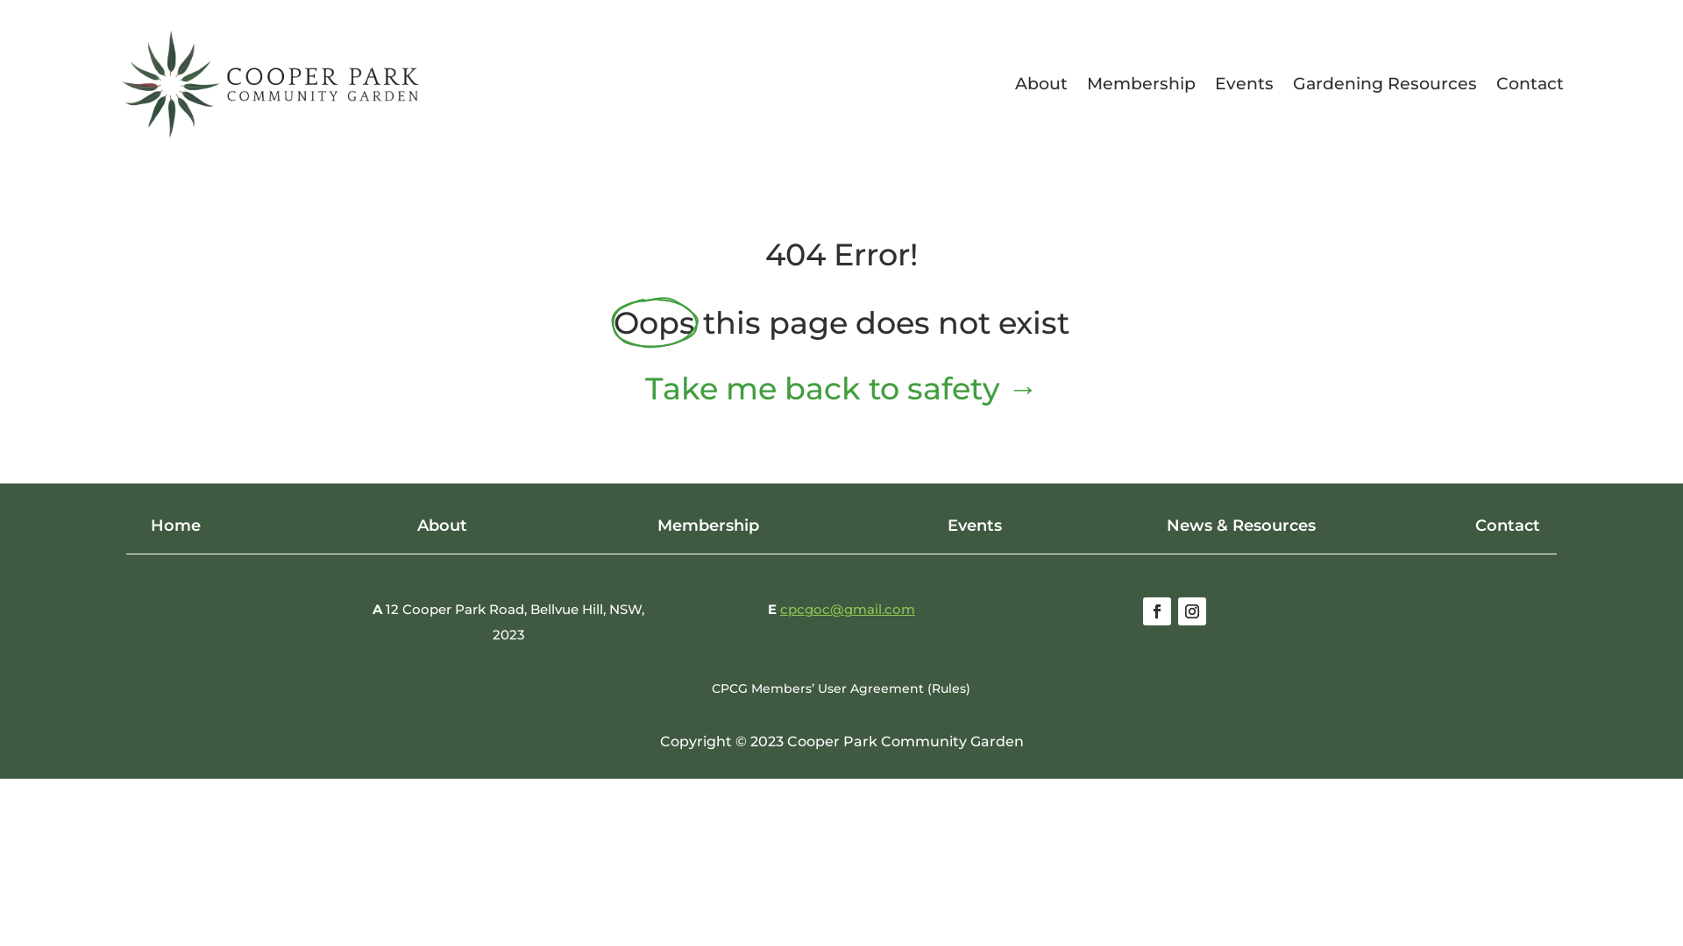  I want to click on Contact, so click(1530, 88).